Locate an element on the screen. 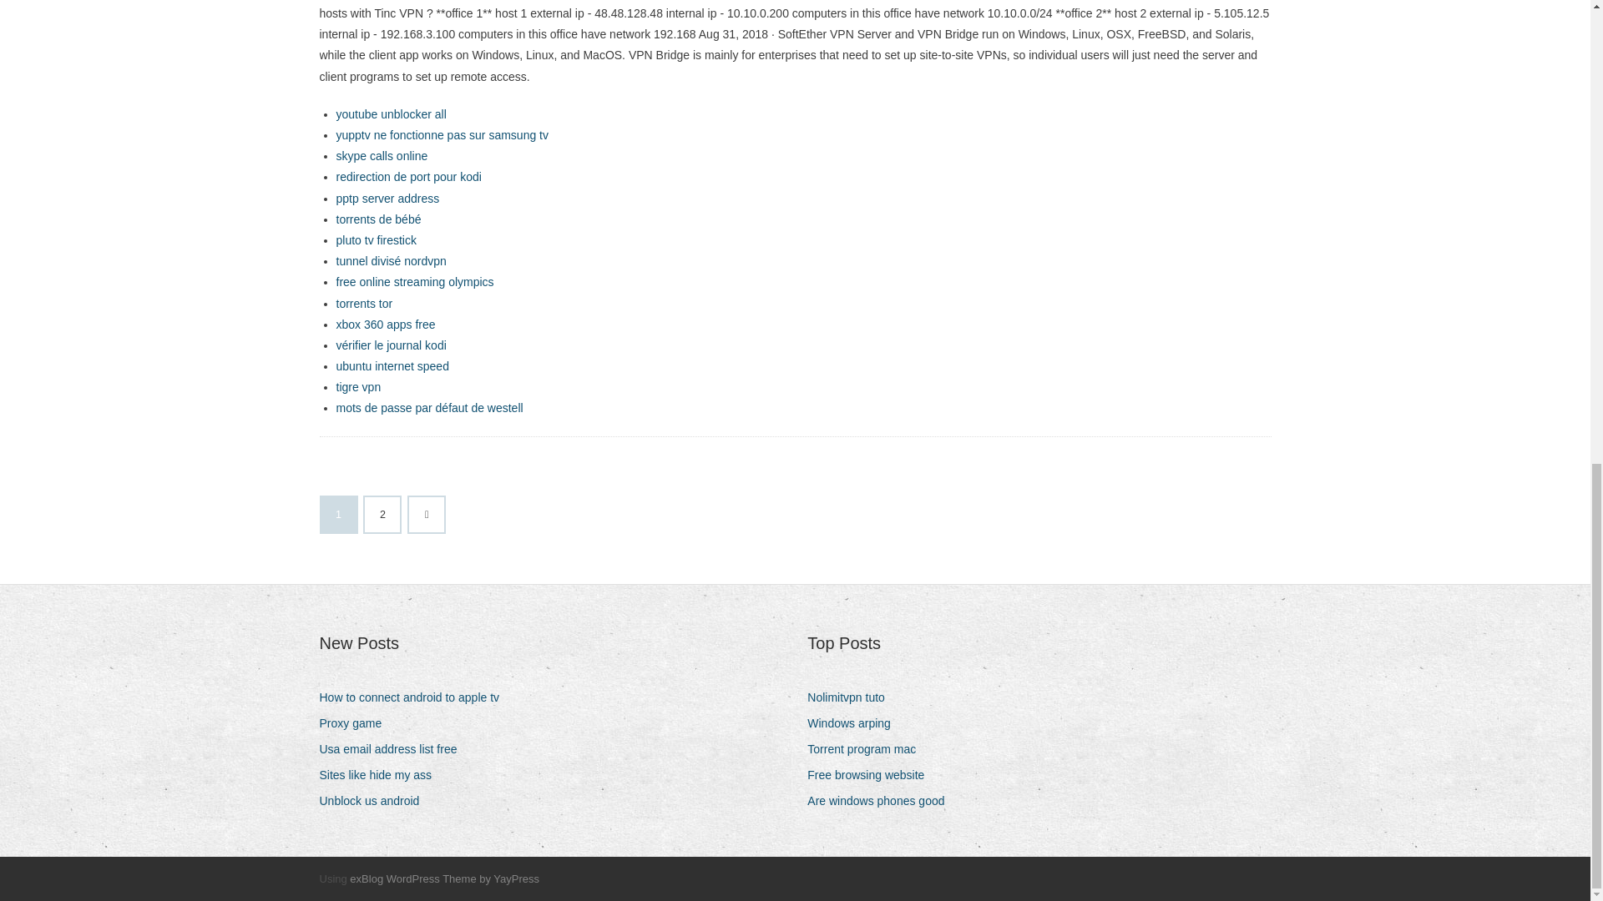  Proxy game is located at coordinates (357, 724).